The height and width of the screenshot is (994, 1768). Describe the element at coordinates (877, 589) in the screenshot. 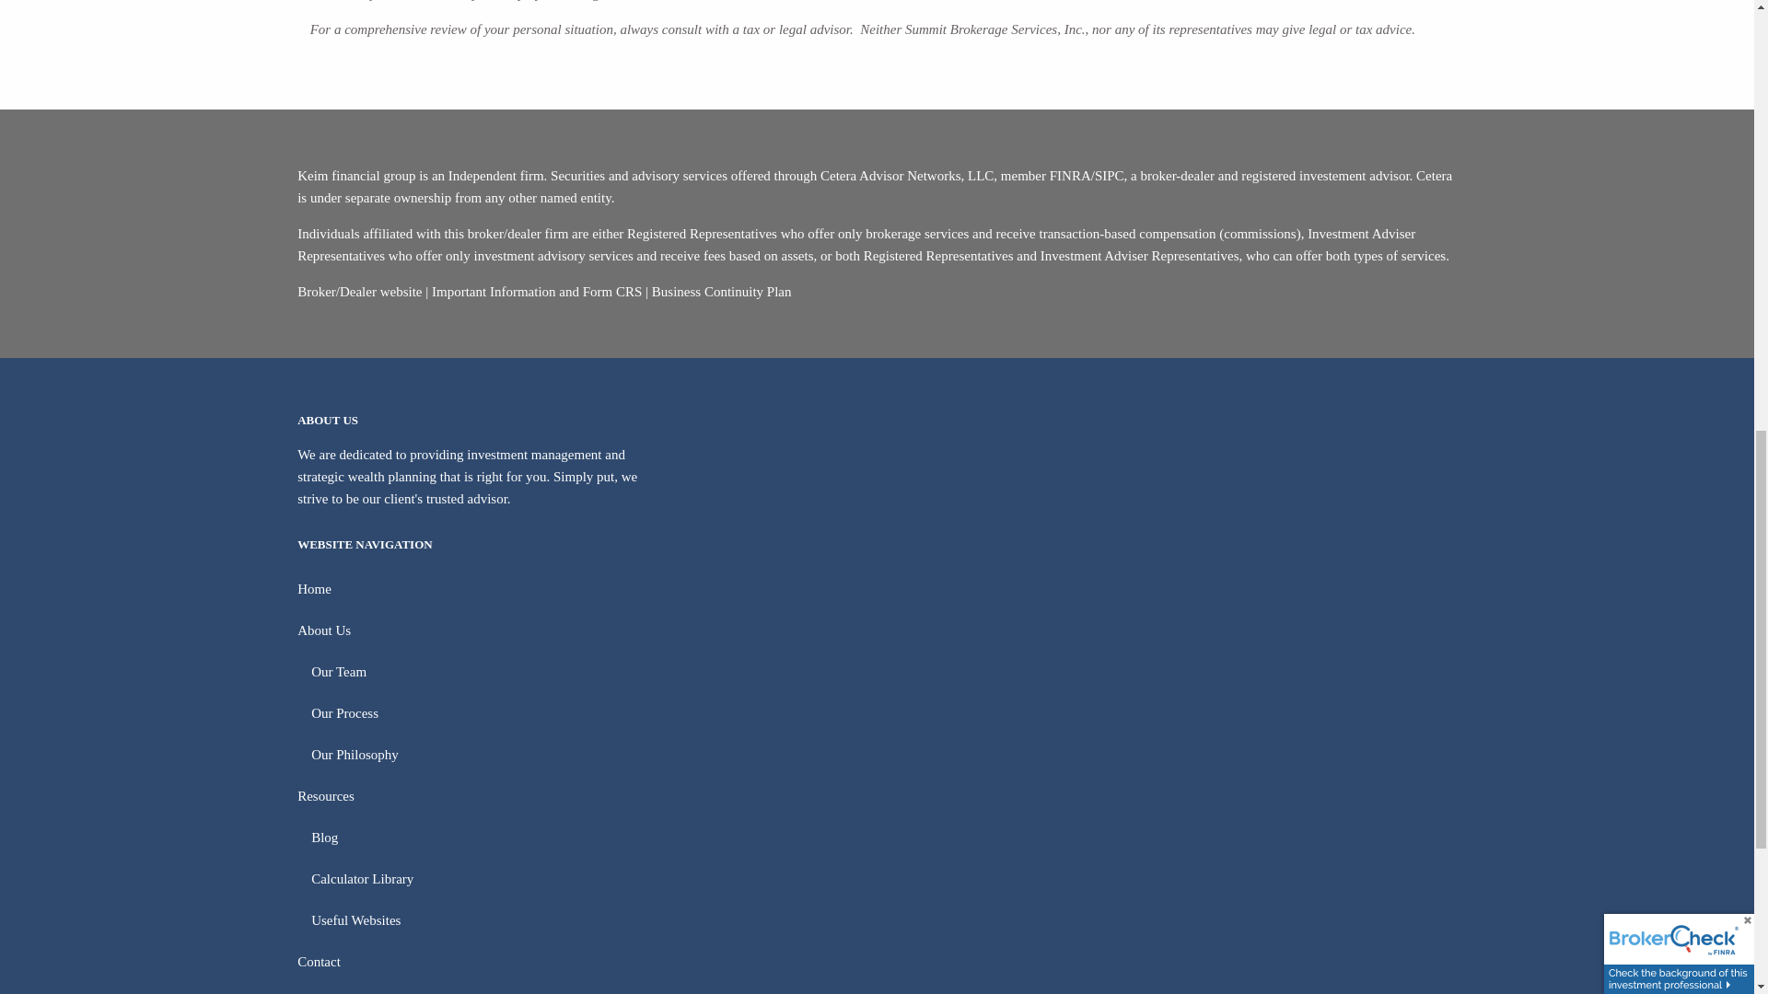

I see `Home` at that location.